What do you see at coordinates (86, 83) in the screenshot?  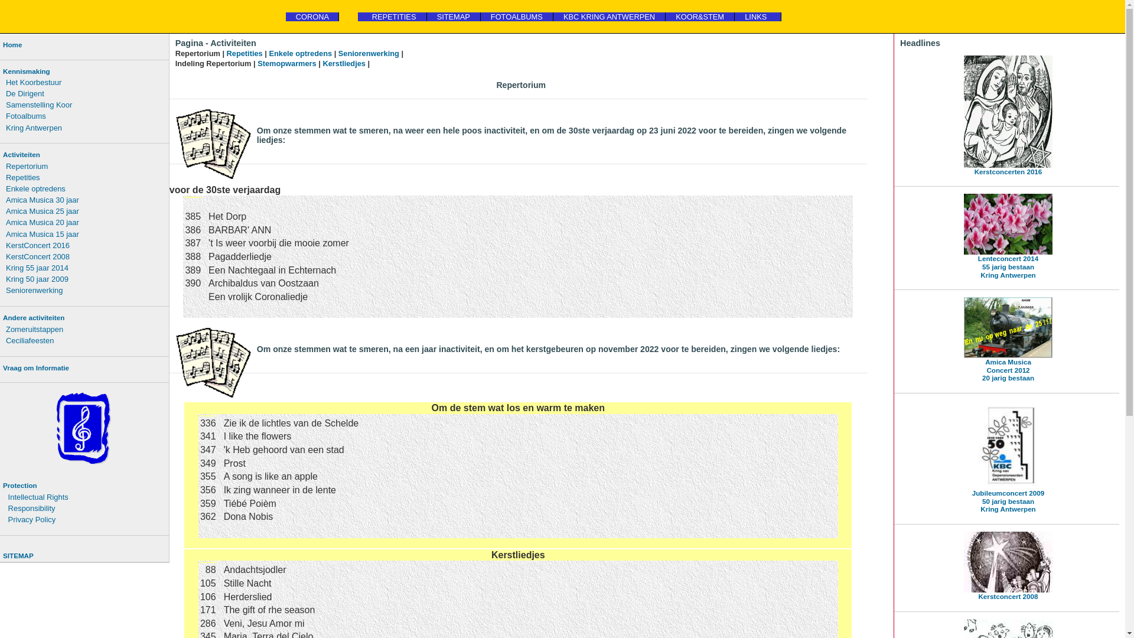 I see `Het Koorbestuur` at bounding box center [86, 83].